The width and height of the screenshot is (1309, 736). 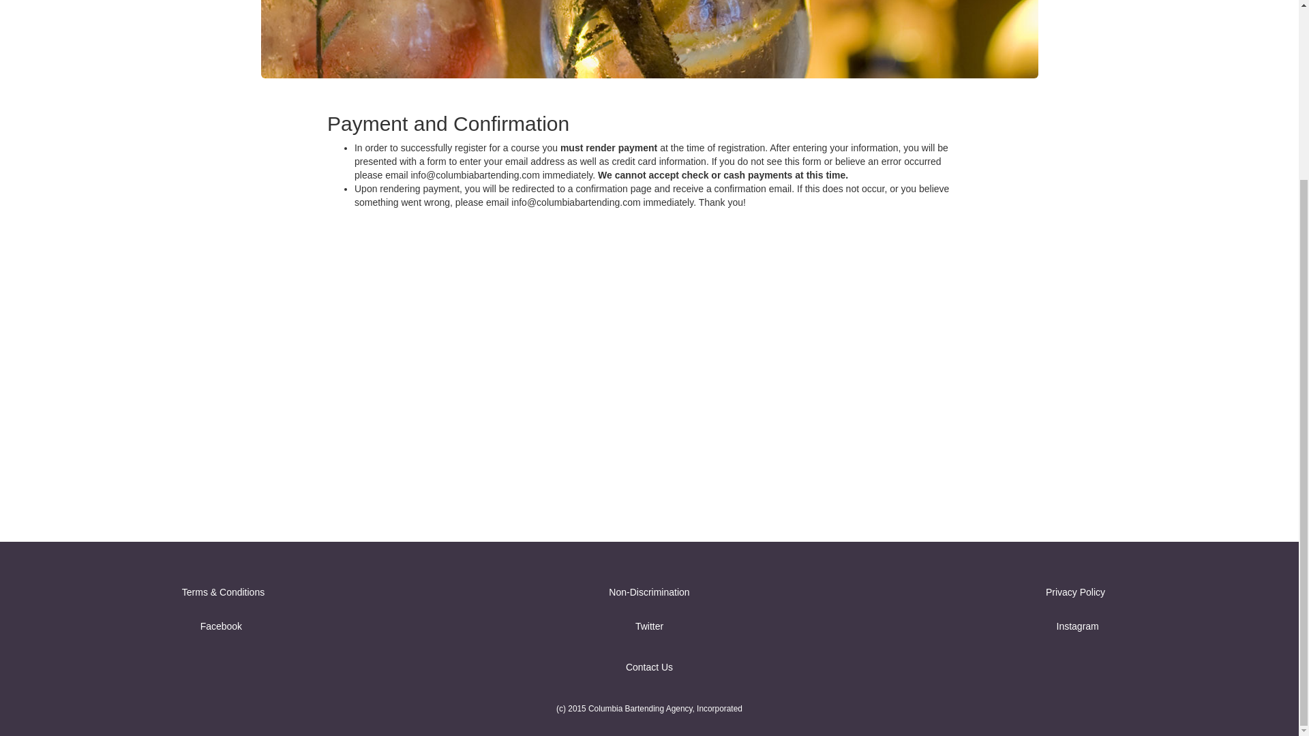 I want to click on Facebook, so click(x=221, y=626).